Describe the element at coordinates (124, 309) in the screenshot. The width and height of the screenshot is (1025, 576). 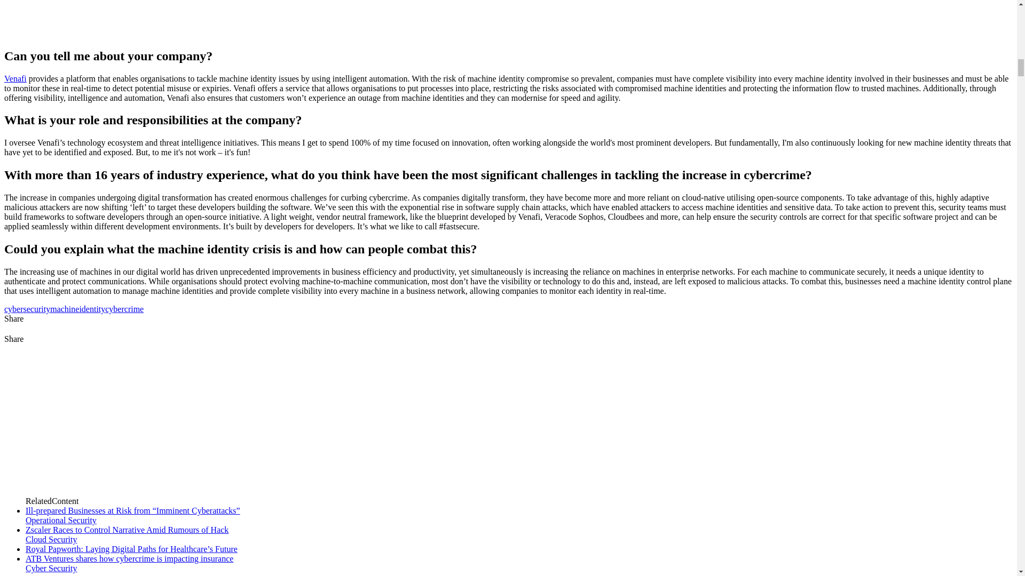
I see `cybercrime` at that location.